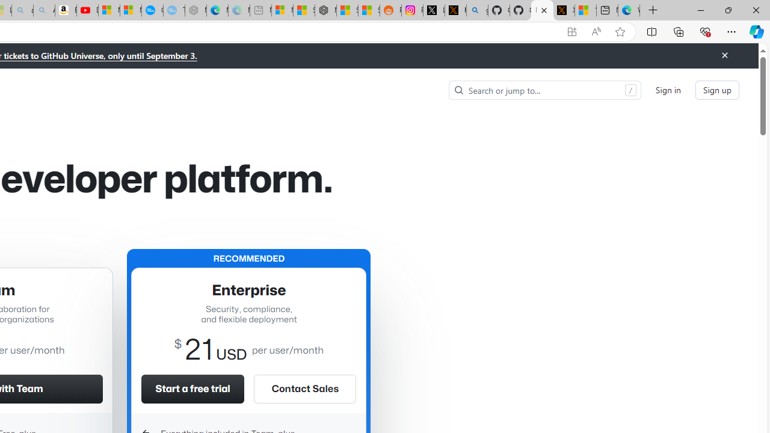 Image resolution: width=770 pixels, height=433 pixels. What do you see at coordinates (564, 11) in the screenshot?
I see `X Privacy Policy` at bounding box center [564, 11].